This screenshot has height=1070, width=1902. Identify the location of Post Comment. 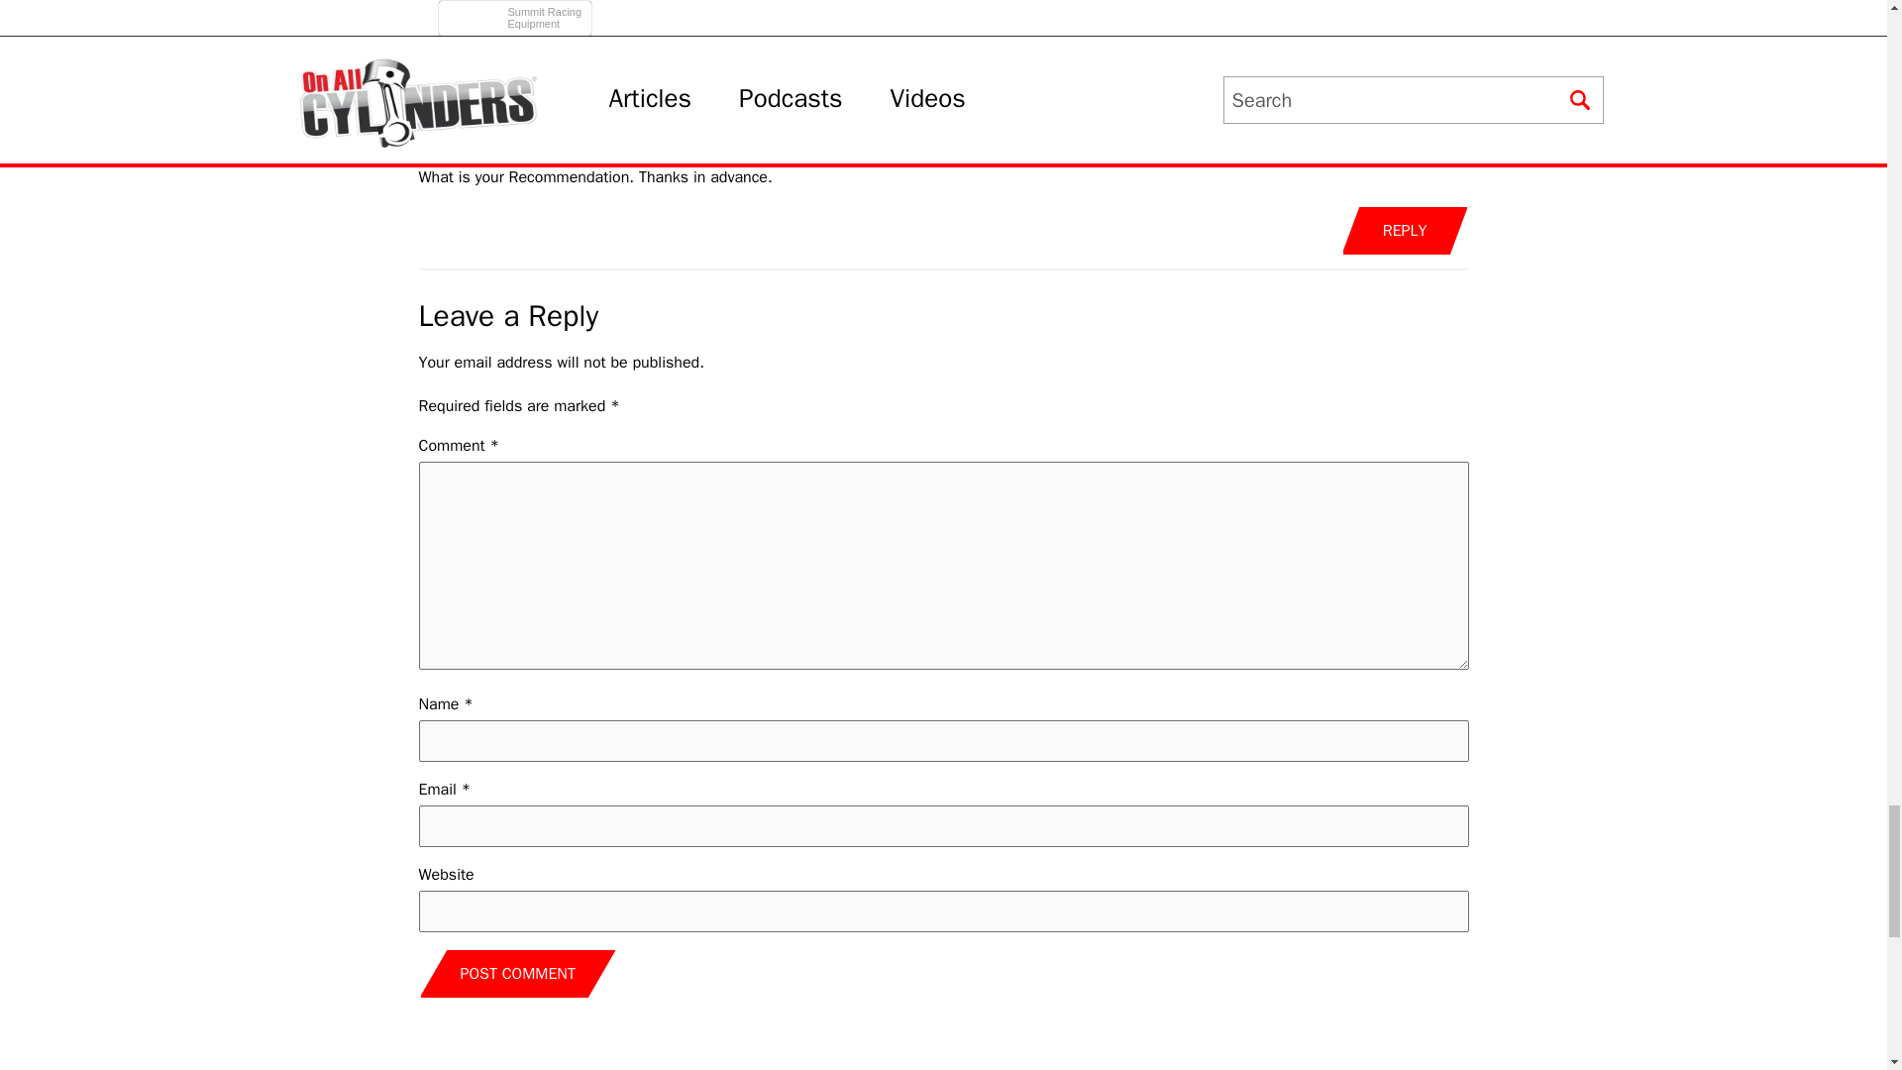
(517, 973).